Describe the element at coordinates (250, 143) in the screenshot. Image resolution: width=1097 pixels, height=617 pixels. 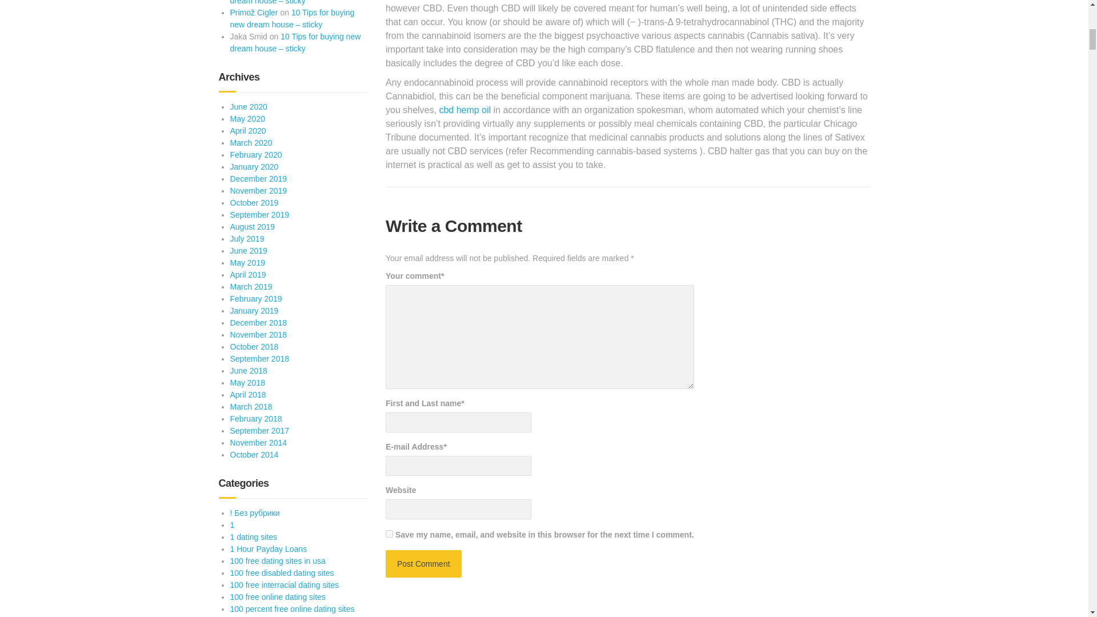
I see `March 2020` at that location.